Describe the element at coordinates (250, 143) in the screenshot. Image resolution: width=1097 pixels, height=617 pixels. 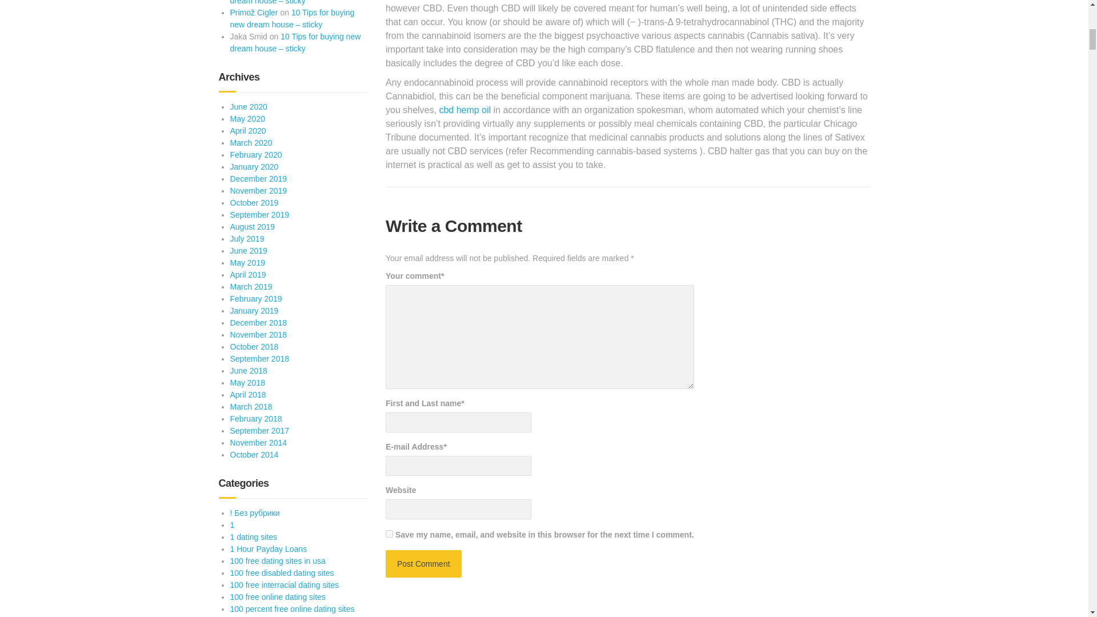
I see `March 2020` at that location.